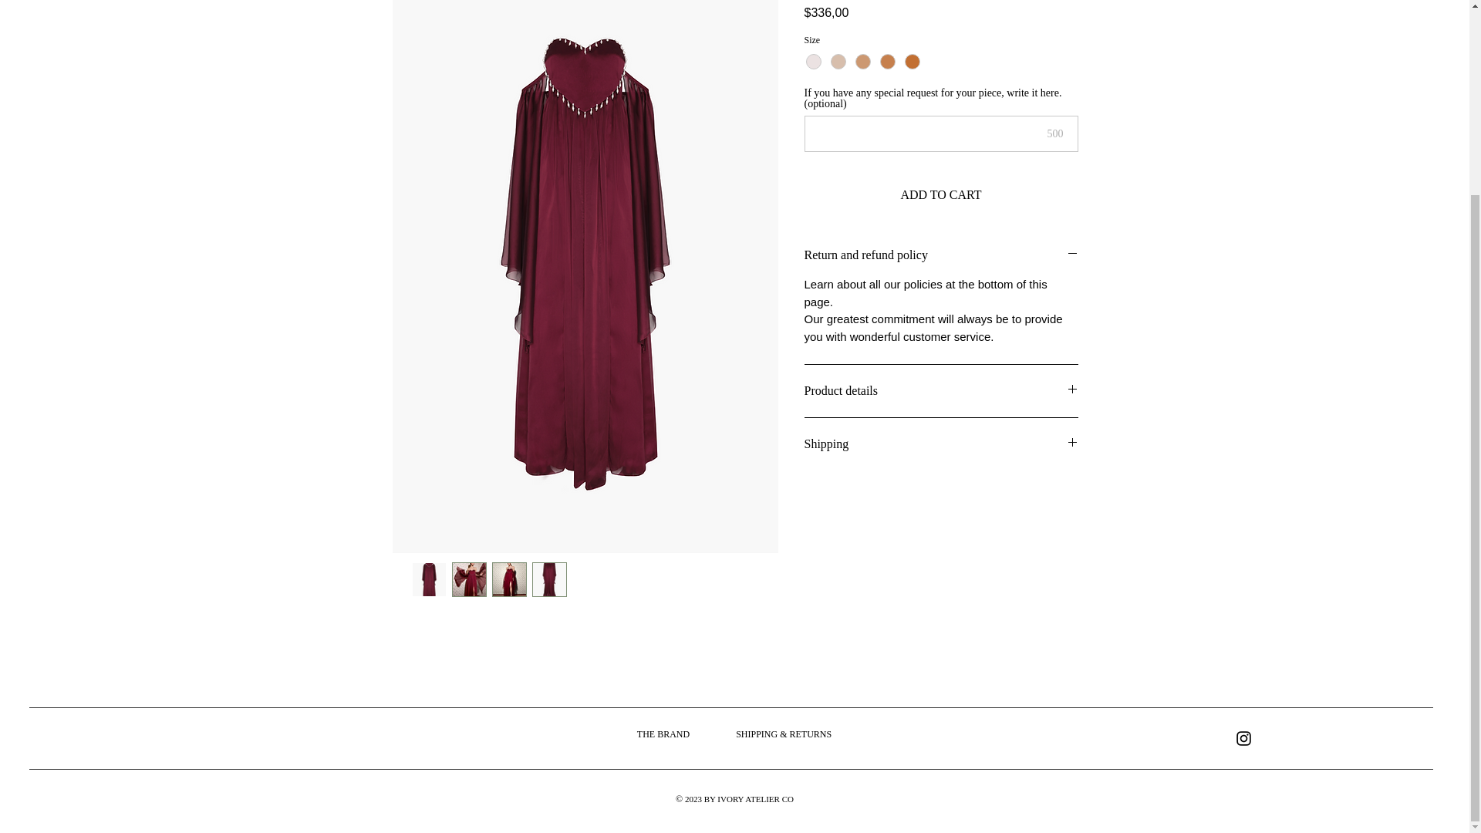 Image resolution: width=1481 pixels, height=833 pixels. I want to click on Product details, so click(941, 390).